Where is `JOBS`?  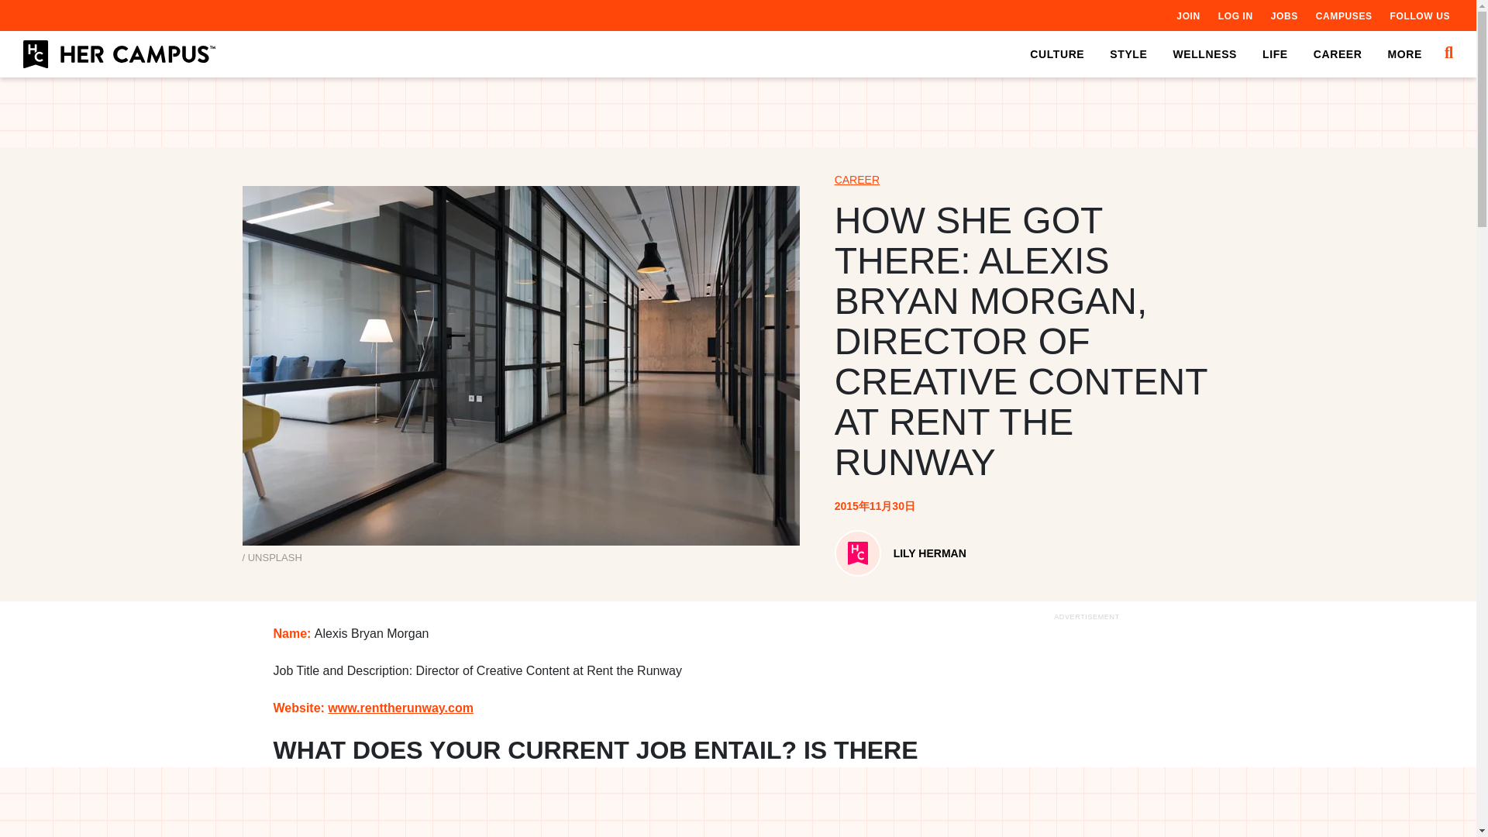
JOBS is located at coordinates (1283, 15).